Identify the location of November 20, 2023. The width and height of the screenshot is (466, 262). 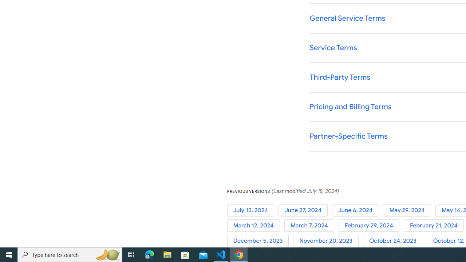
(328, 241).